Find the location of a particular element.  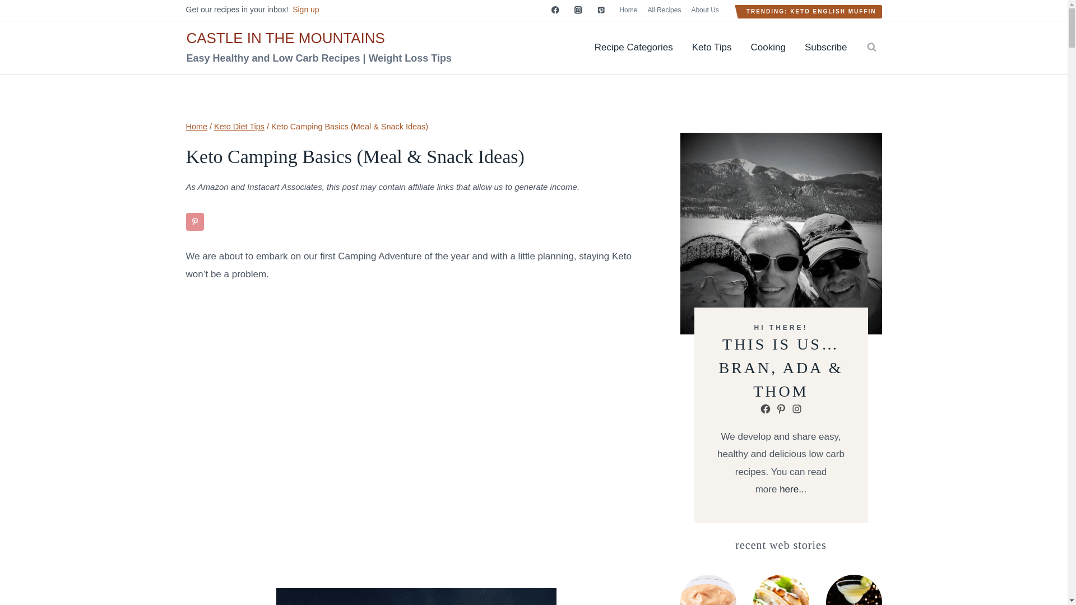

Recipe Categories is located at coordinates (633, 48).